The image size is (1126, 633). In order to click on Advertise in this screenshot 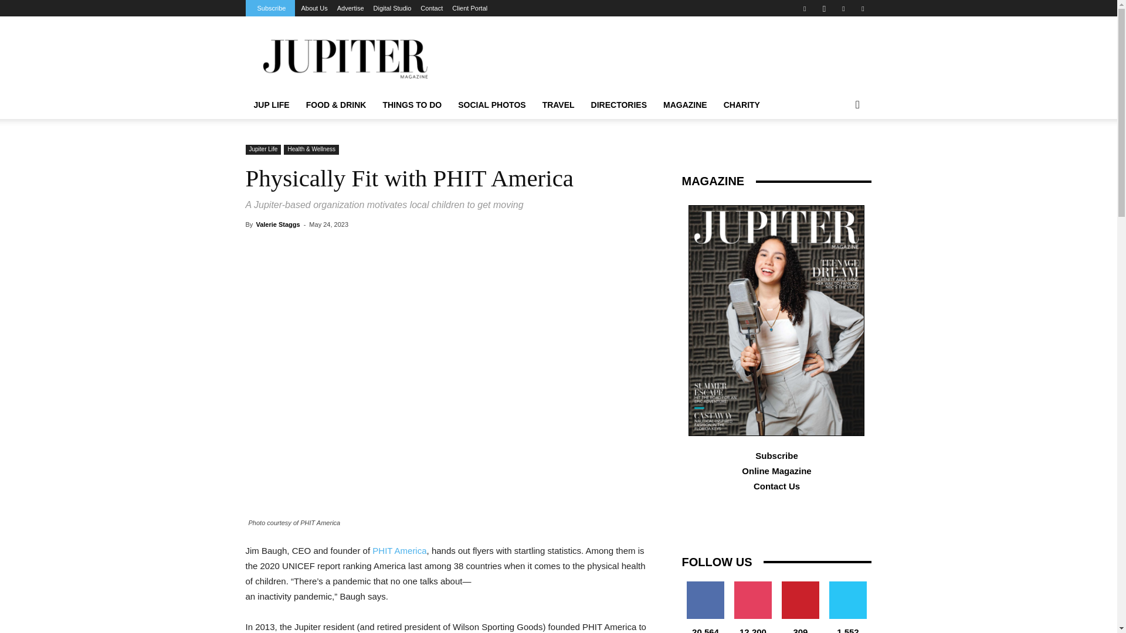, I will do `click(350, 8)`.